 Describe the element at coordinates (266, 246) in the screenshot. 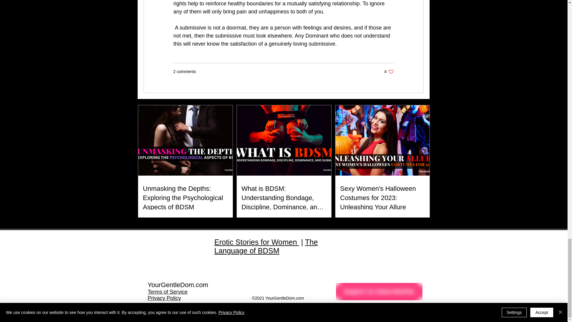

I see `Privacy Policy` at that location.